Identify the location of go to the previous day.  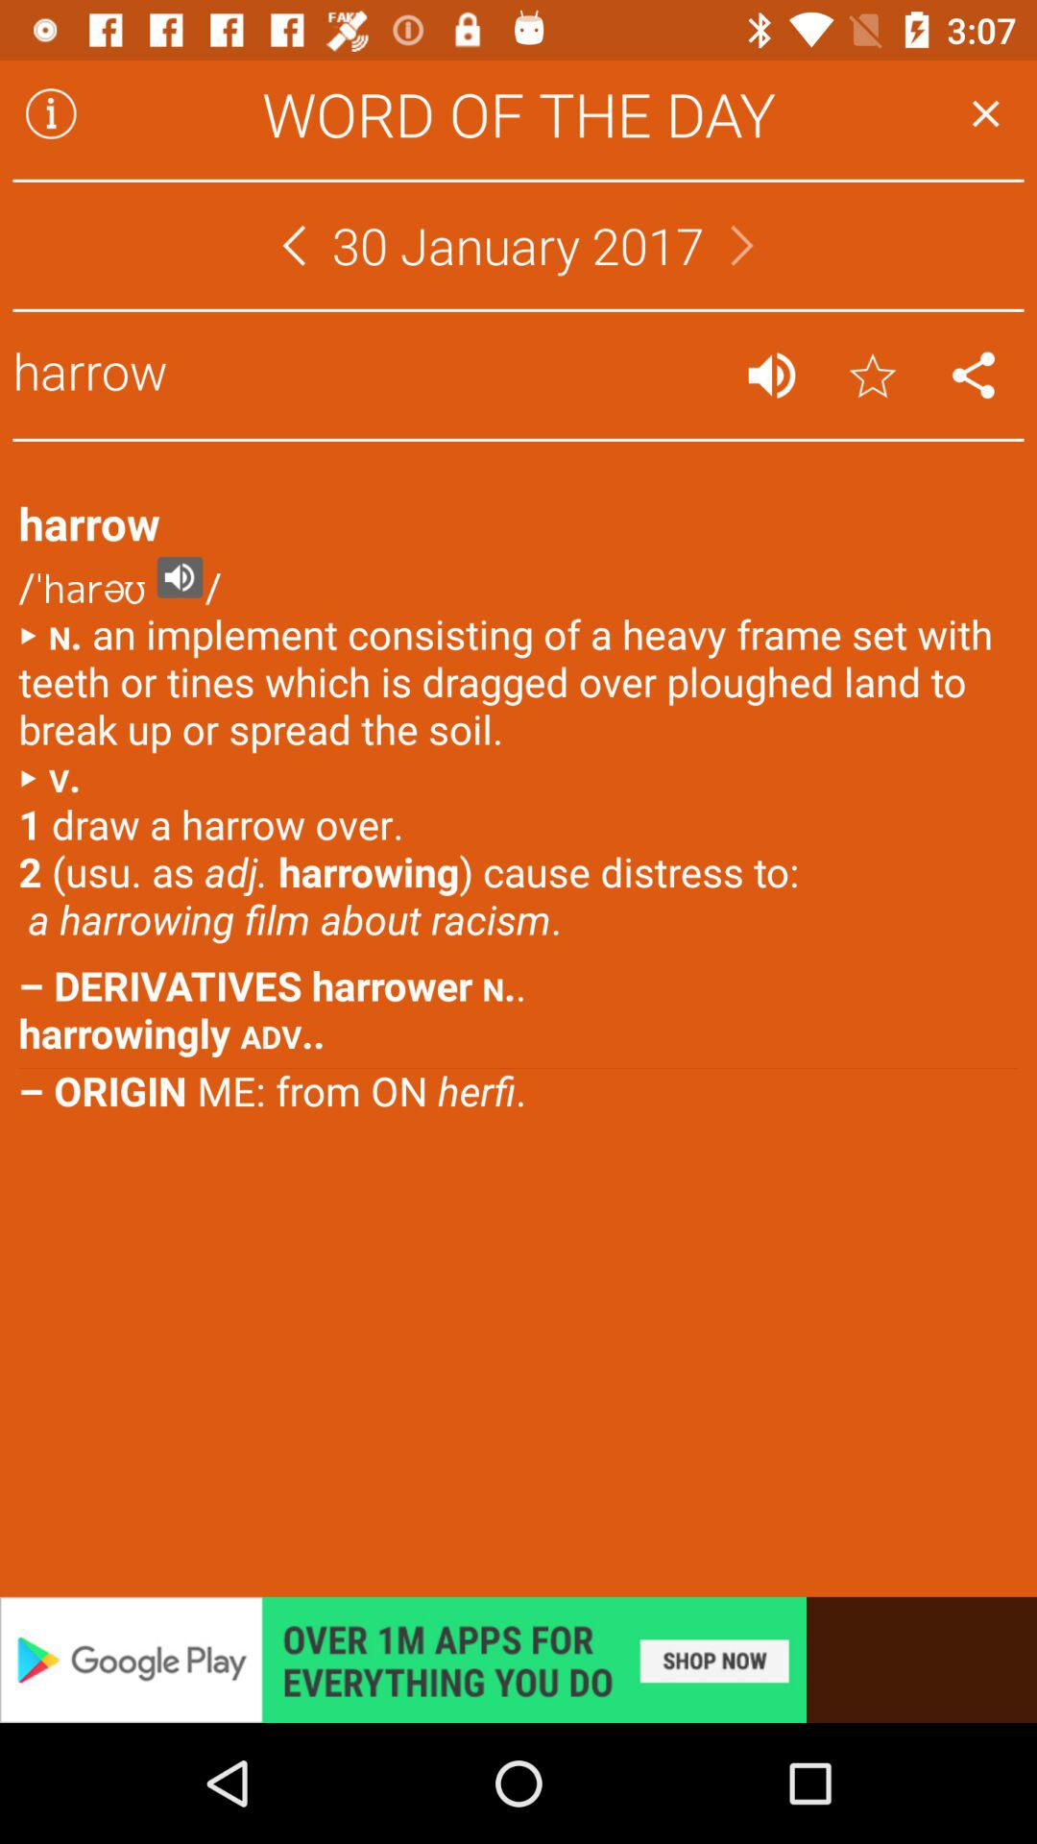
(294, 246).